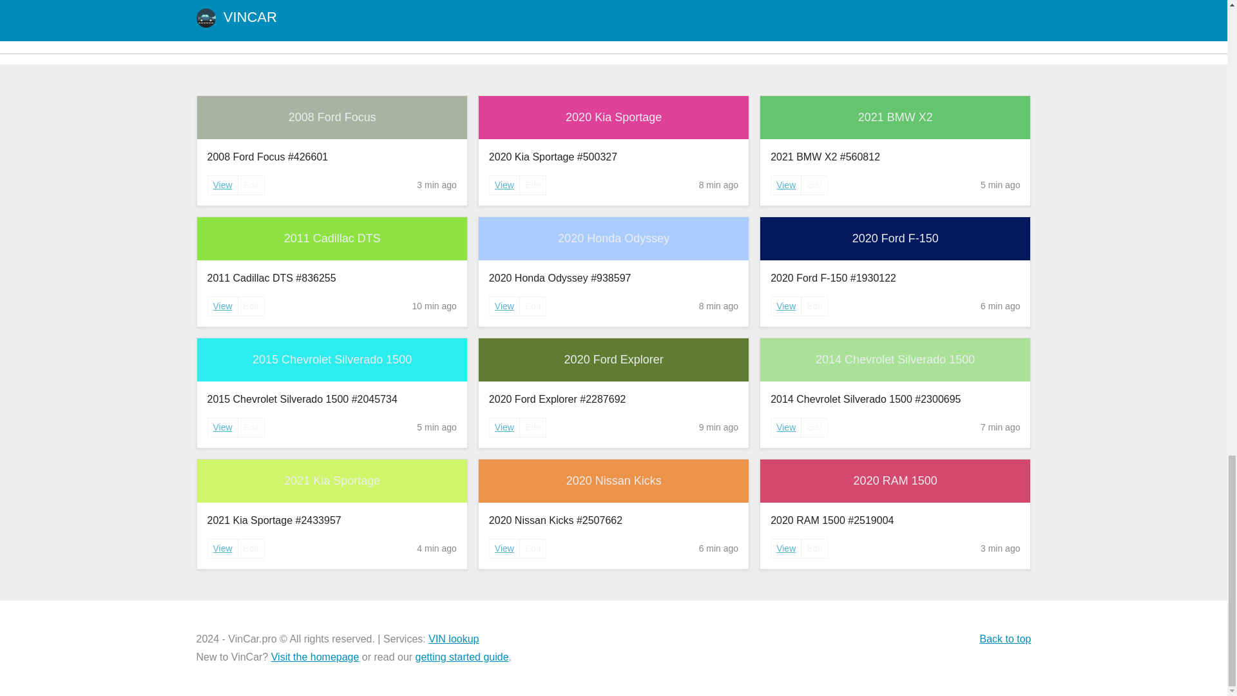 This screenshot has height=696, width=1237. Describe the element at coordinates (533, 307) in the screenshot. I see `Edit` at that location.